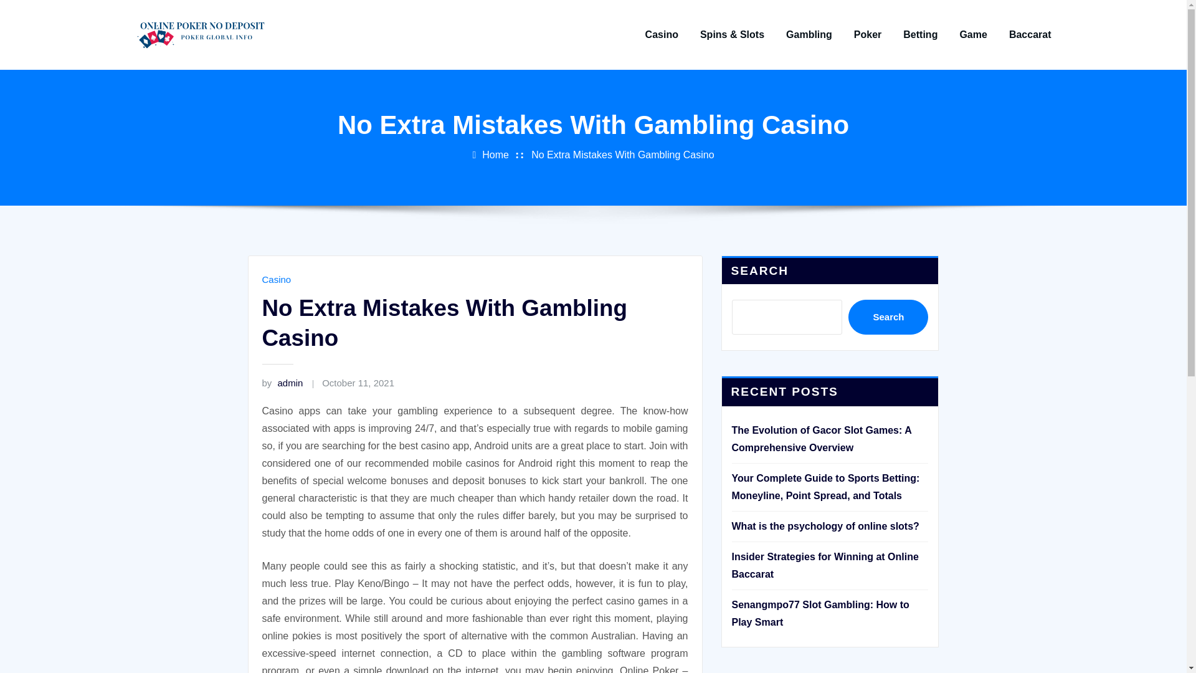 The image size is (1196, 673). Describe the element at coordinates (495, 155) in the screenshot. I see `Home` at that location.